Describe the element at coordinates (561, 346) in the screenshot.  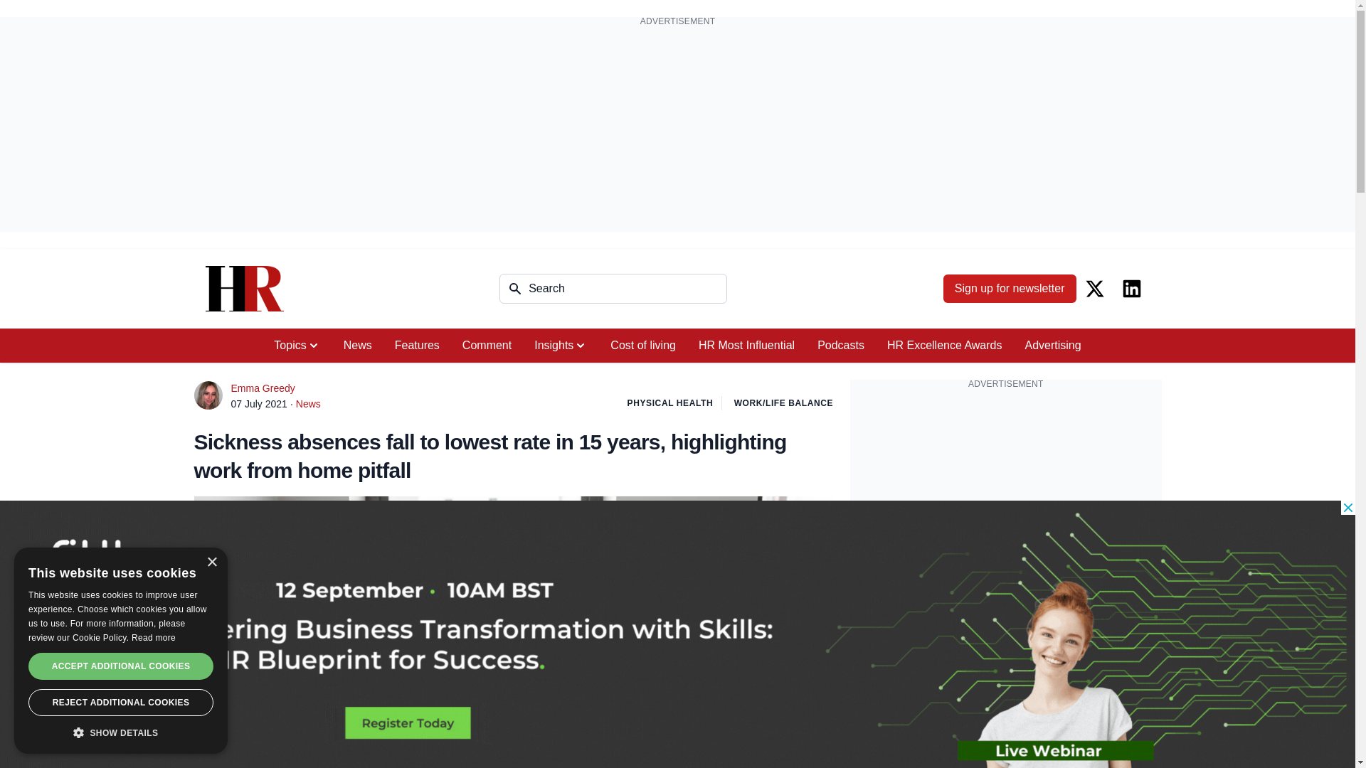
I see `Insights` at that location.